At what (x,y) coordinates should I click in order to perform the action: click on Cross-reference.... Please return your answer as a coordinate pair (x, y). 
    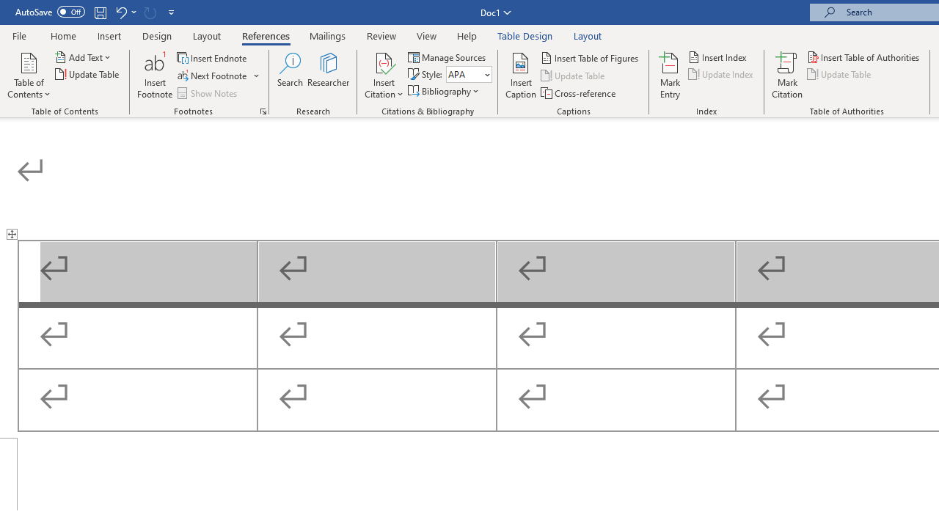
    Looking at the image, I should click on (580, 92).